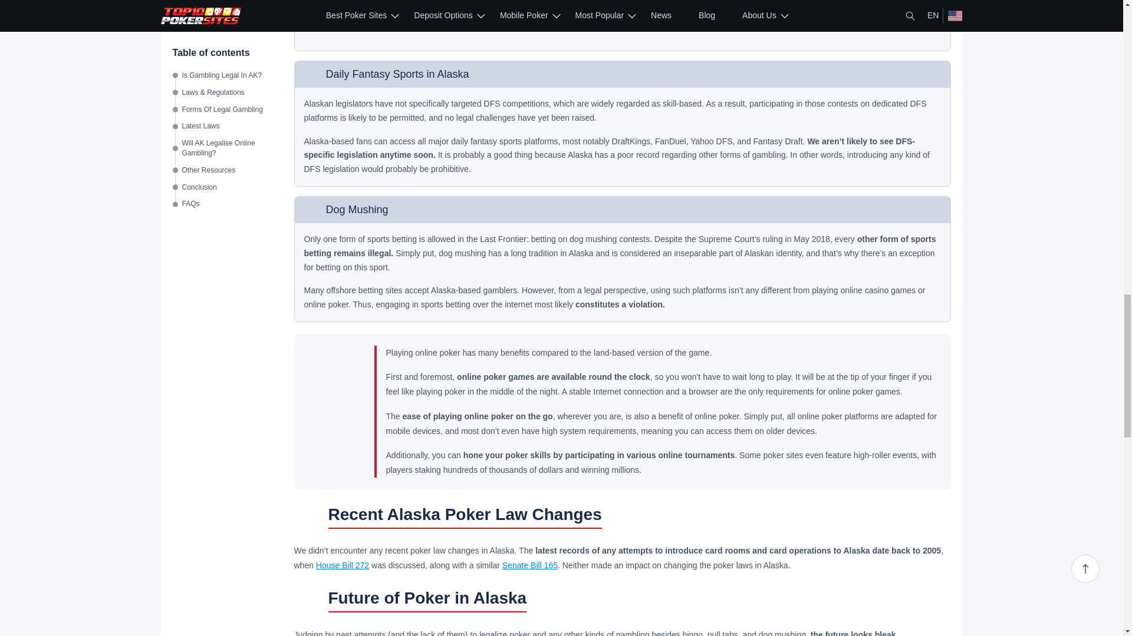 This screenshot has height=636, width=1132. I want to click on Recent Alaska Poker Law Changes, so click(308, 517).